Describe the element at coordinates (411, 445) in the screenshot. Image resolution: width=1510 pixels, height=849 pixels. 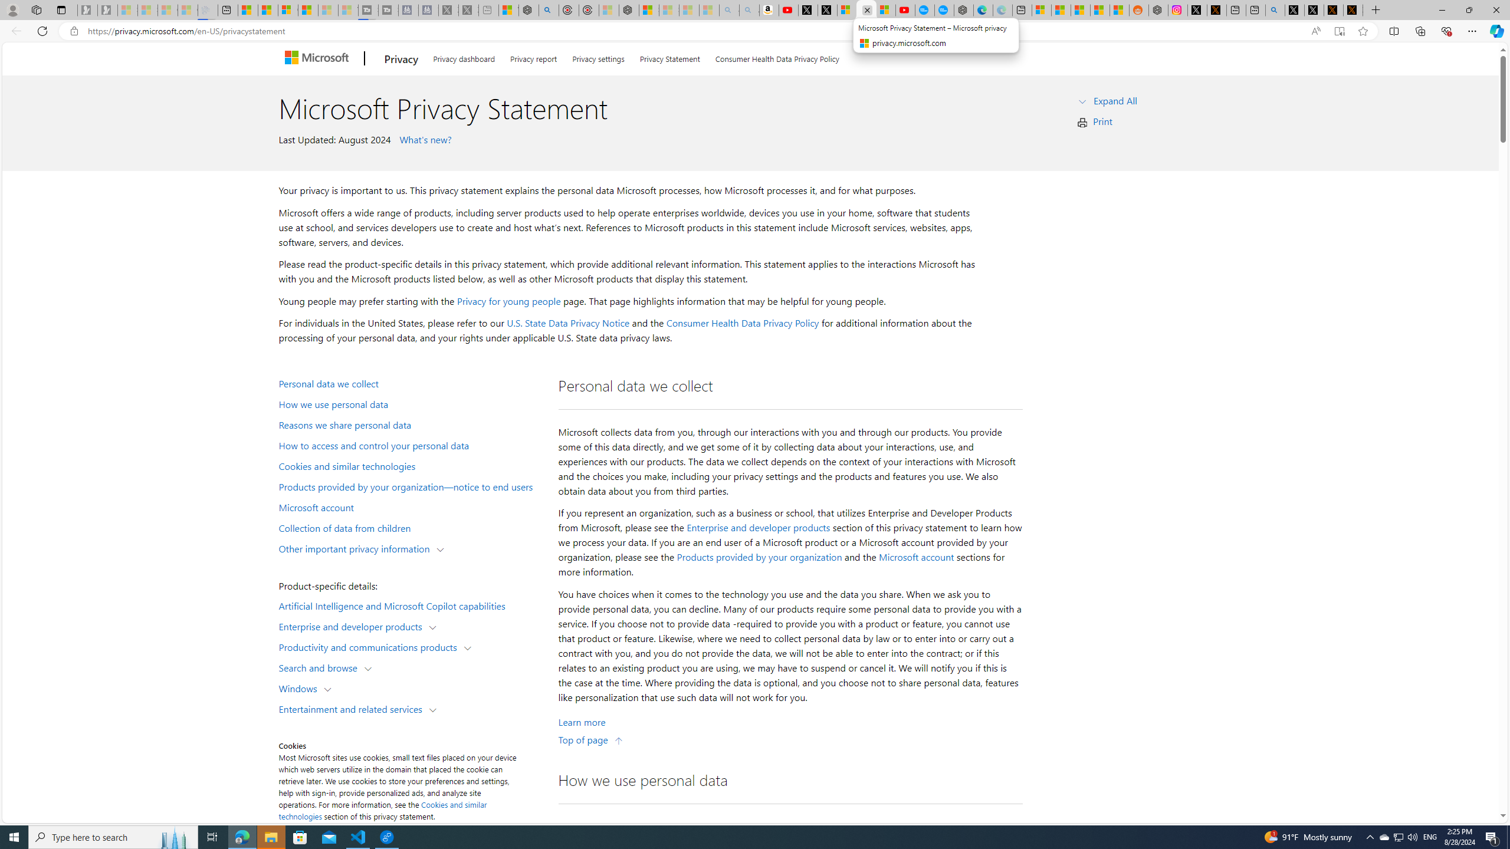
I see `How to access and control your personal data` at that location.